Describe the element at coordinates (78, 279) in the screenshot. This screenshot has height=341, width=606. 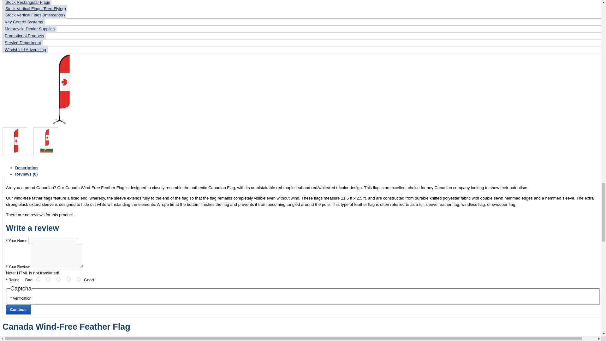
I see `5` at that location.